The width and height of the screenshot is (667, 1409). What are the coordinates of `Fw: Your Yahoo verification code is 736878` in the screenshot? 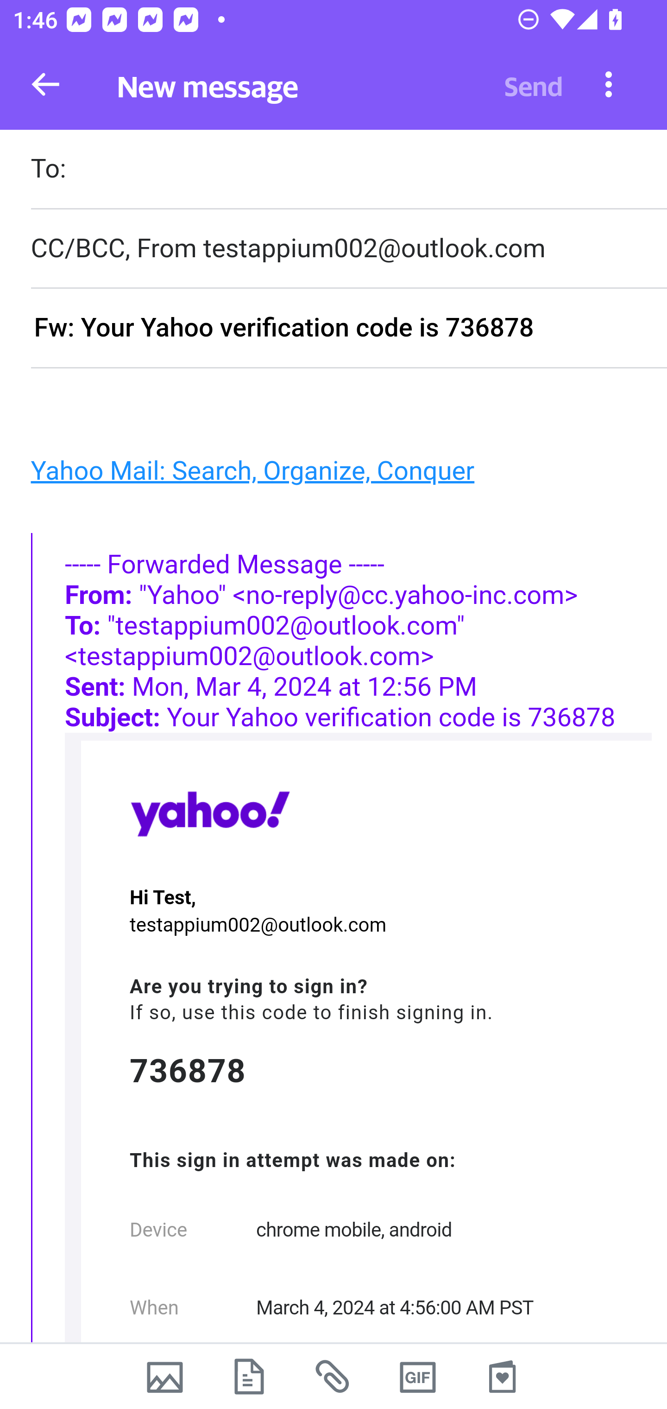 It's located at (348, 329).